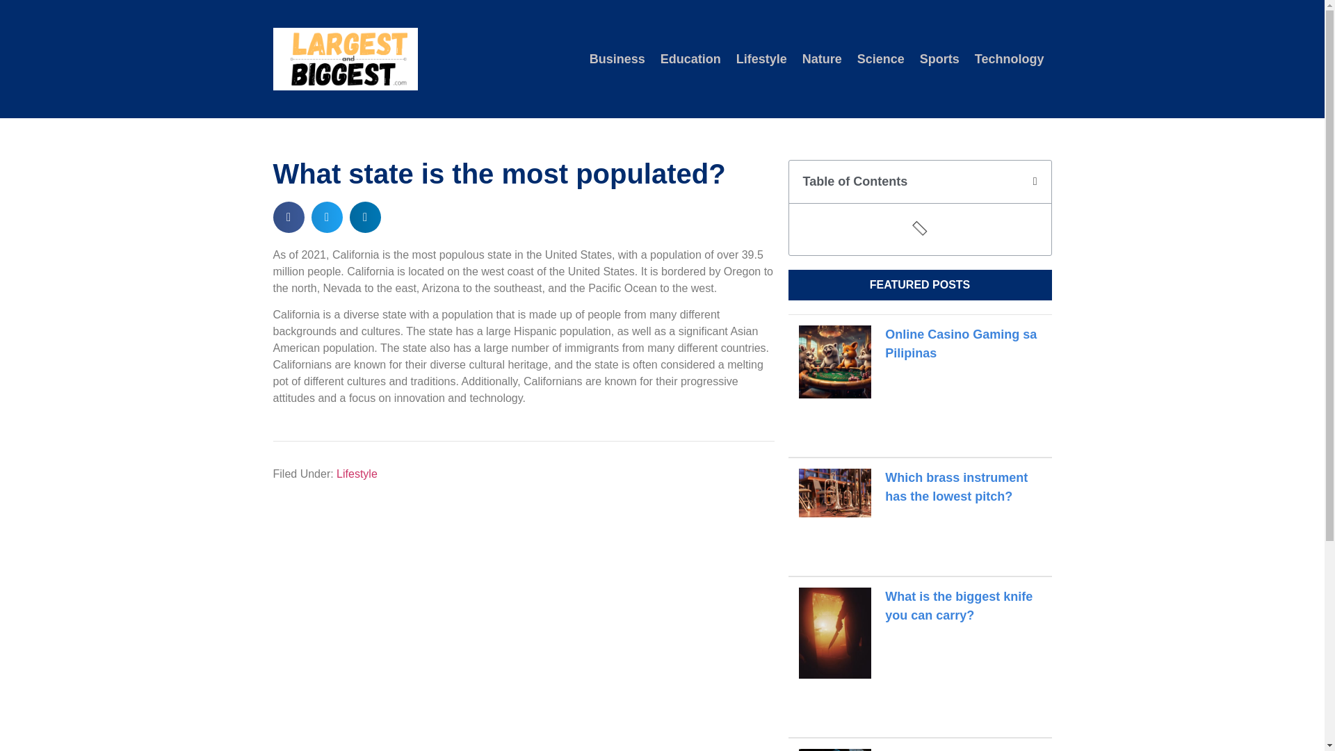 The image size is (1335, 751). Describe the element at coordinates (961, 344) in the screenshot. I see `Online Casino Gaming sa Pilipinas` at that location.